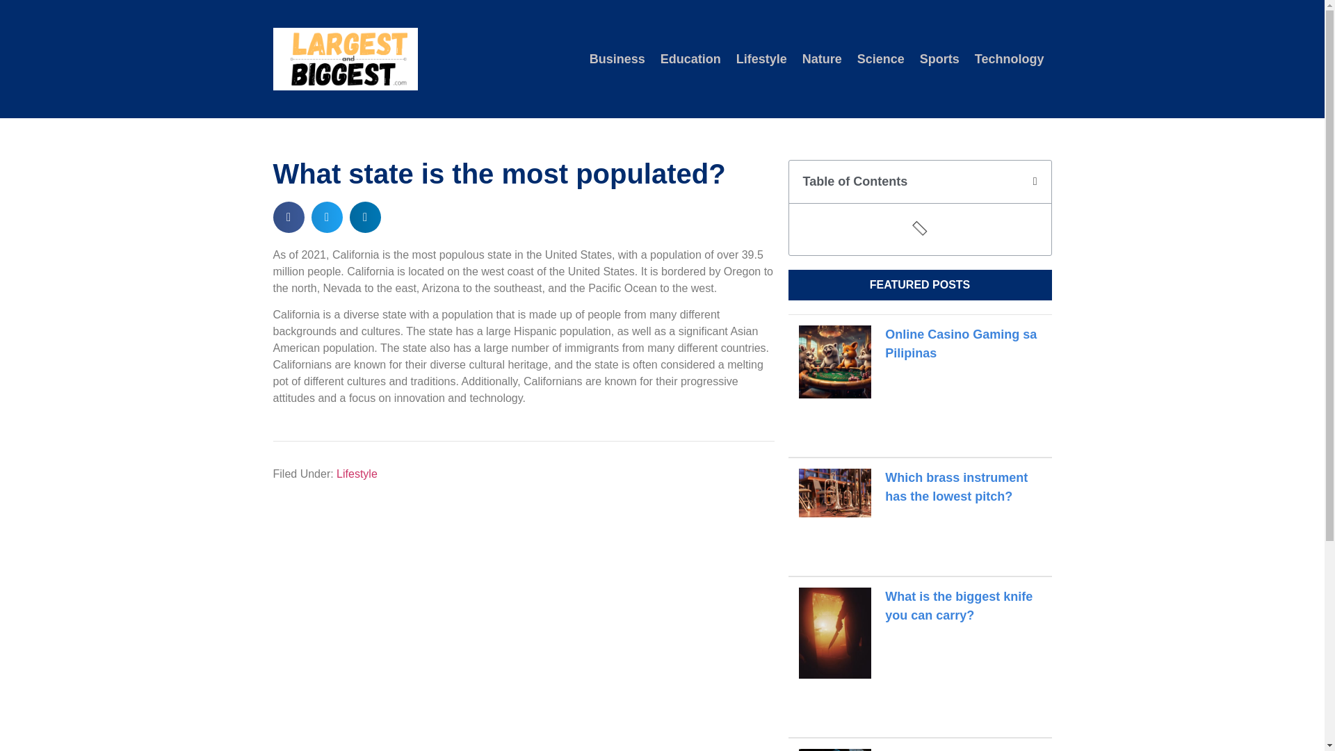 The image size is (1335, 751). Describe the element at coordinates (961, 344) in the screenshot. I see `Online Casino Gaming sa Pilipinas` at that location.